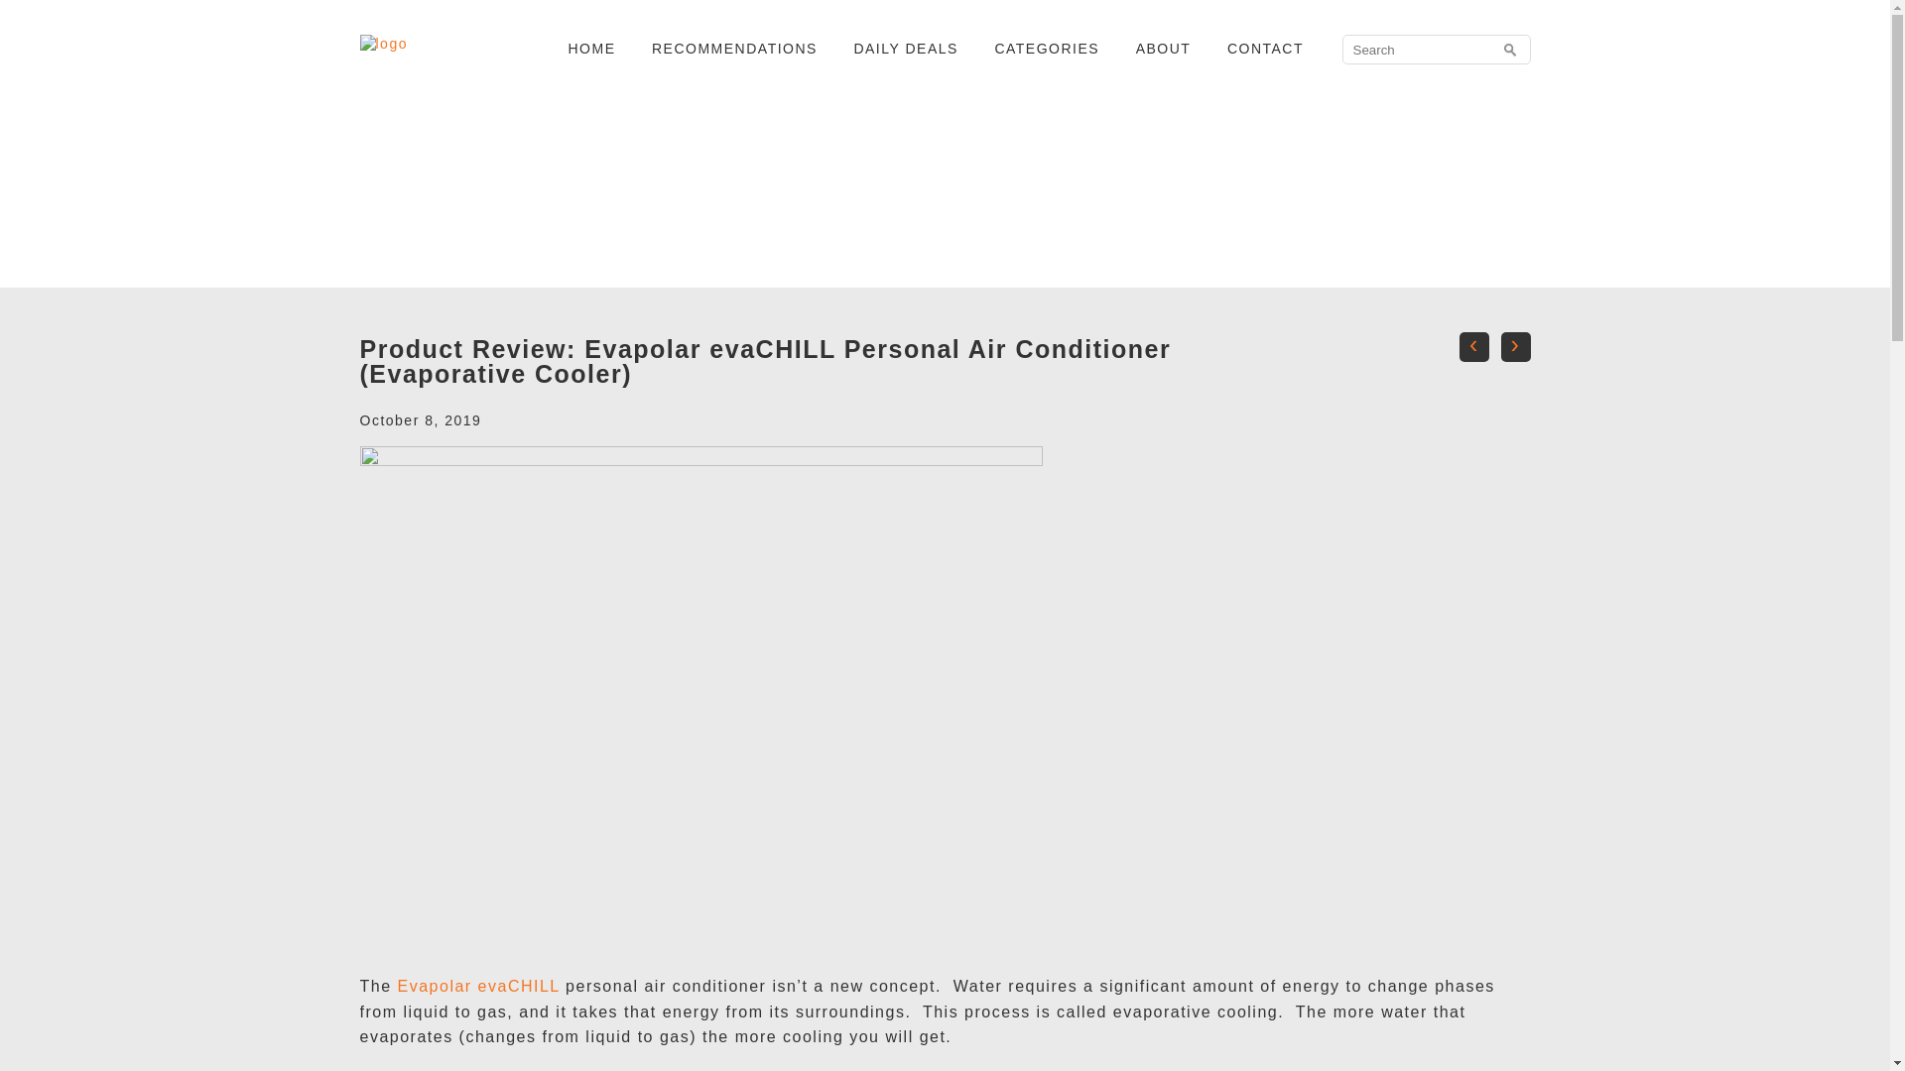 This screenshot has width=1905, height=1071. What do you see at coordinates (734, 49) in the screenshot?
I see `RECOMMENDATIONS` at bounding box center [734, 49].